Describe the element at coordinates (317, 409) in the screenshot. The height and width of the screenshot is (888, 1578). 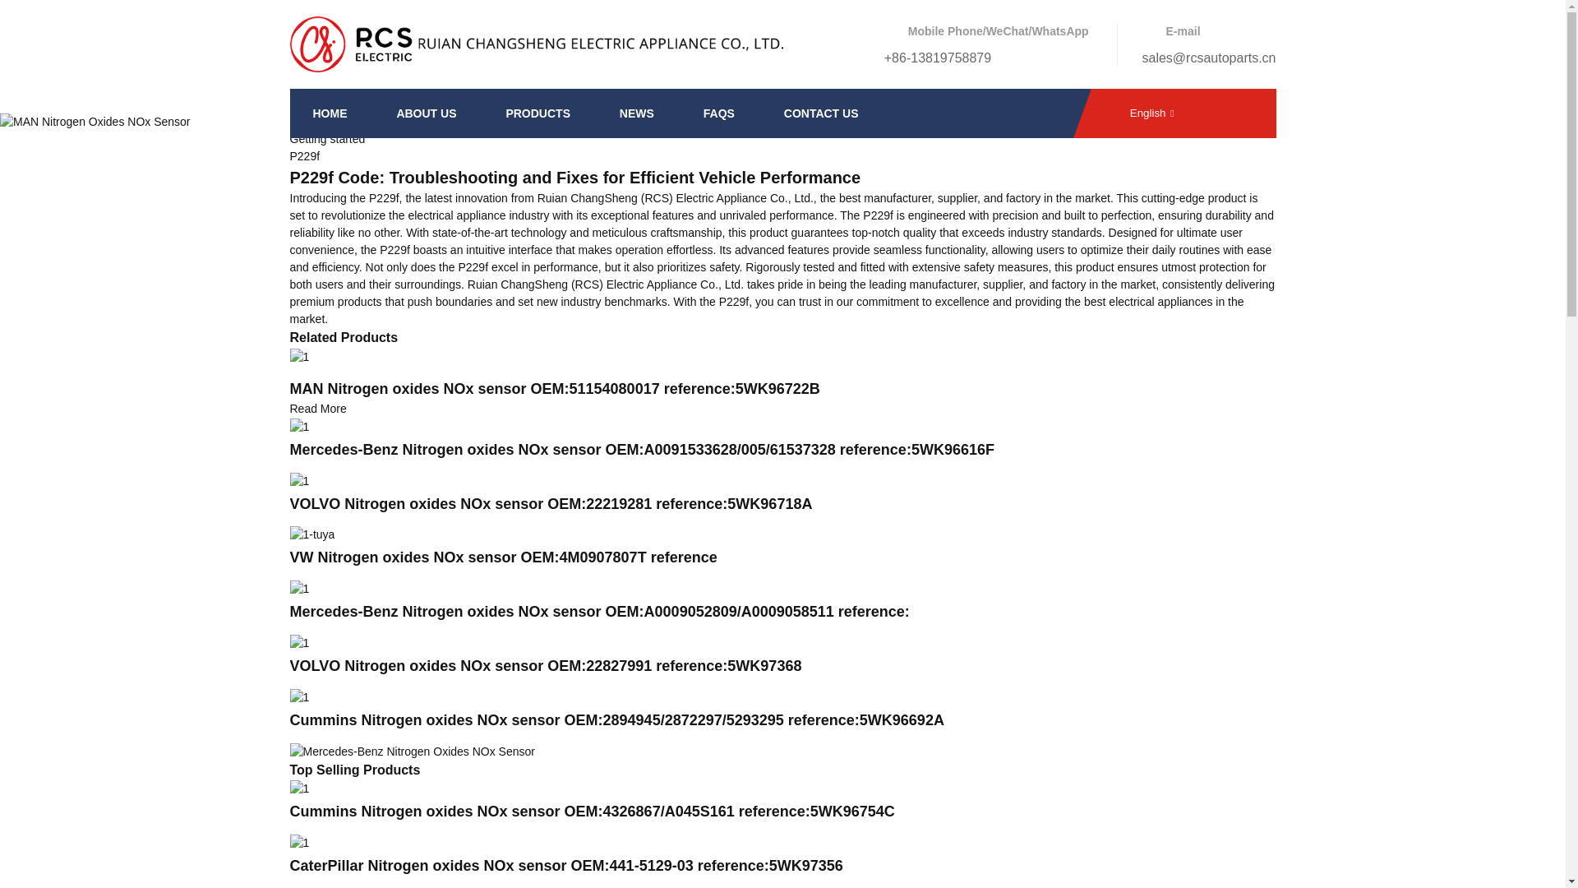
I see `Read More` at that location.